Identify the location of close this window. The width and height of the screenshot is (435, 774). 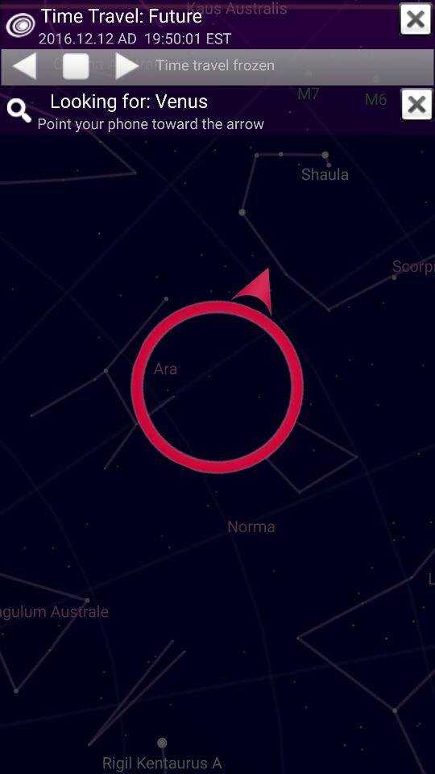
(416, 104).